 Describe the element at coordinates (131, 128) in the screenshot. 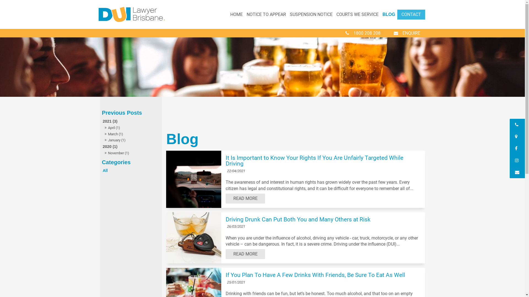

I see `April (1)` at that location.